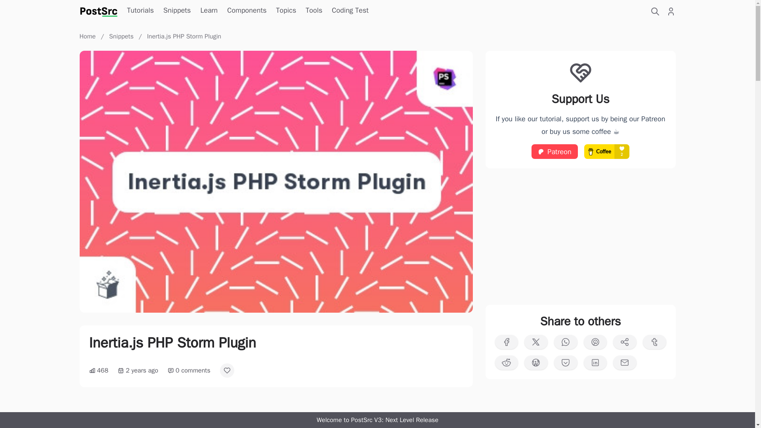 The width and height of the screenshot is (761, 428). Describe the element at coordinates (122, 36) in the screenshot. I see `Snippets` at that location.